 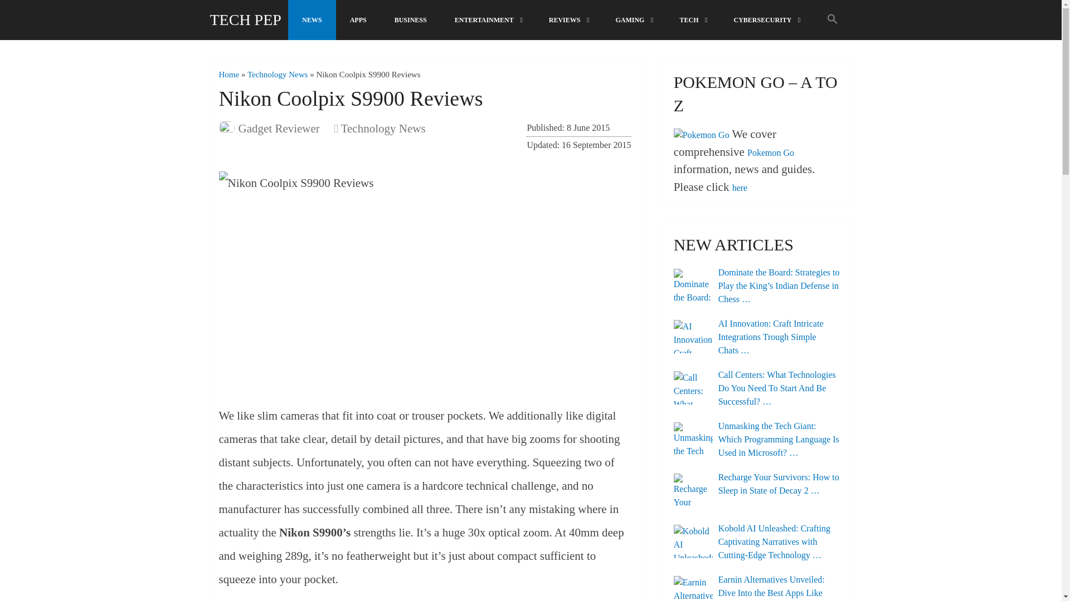 I want to click on BUSINESS, so click(x=411, y=20).